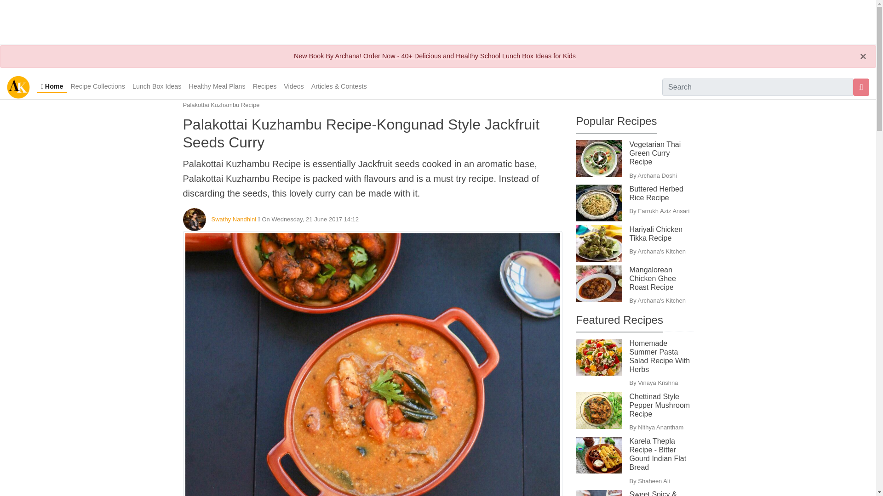 The height and width of the screenshot is (496, 883). What do you see at coordinates (234, 219) in the screenshot?
I see `View Recipes by Swathy Nandhini ` at bounding box center [234, 219].